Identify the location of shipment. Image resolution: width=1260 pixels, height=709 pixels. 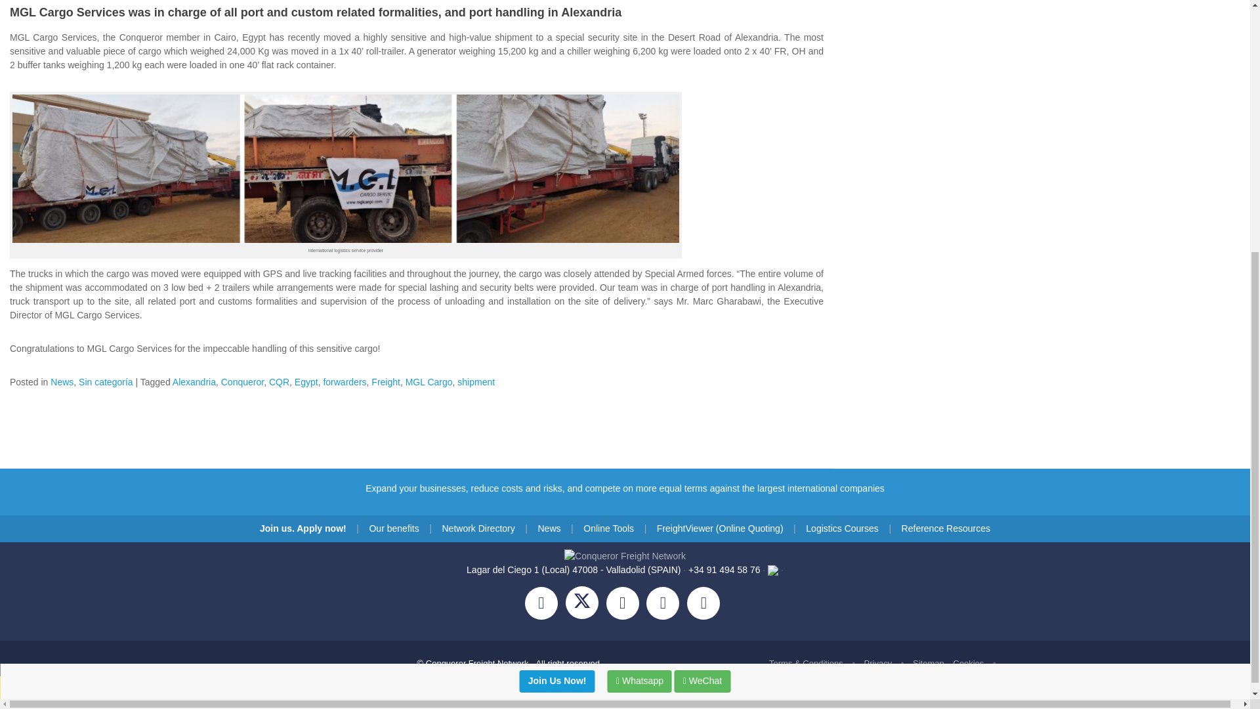
(476, 381).